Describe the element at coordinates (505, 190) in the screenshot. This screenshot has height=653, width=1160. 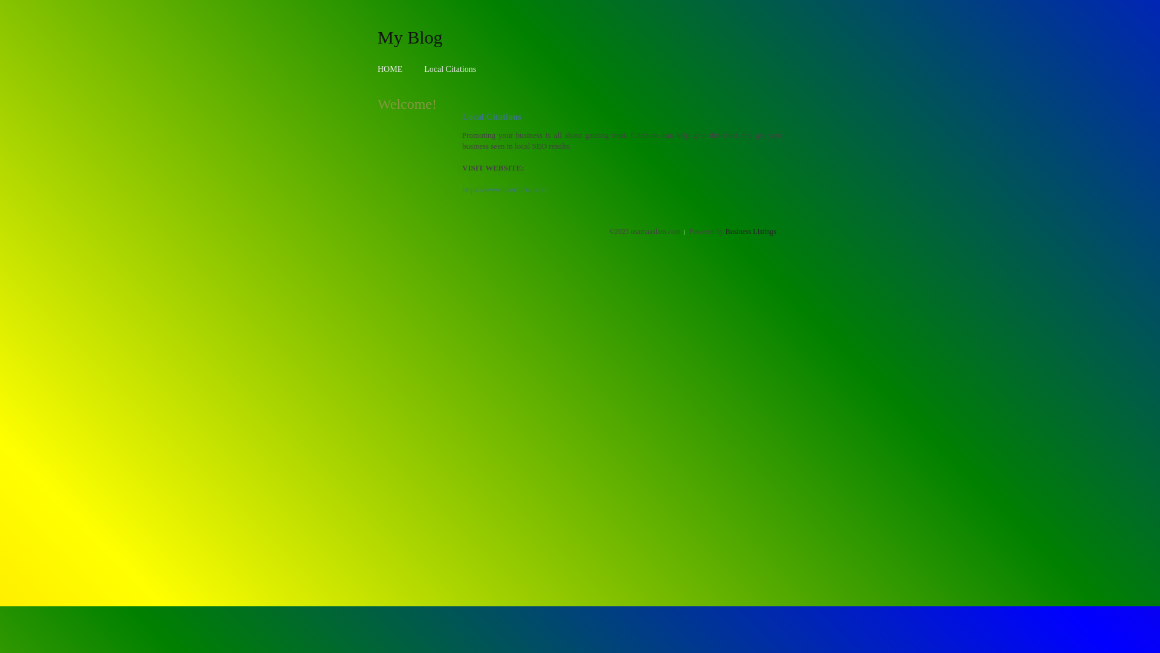
I see `https://www.deerforia.com/` at that location.